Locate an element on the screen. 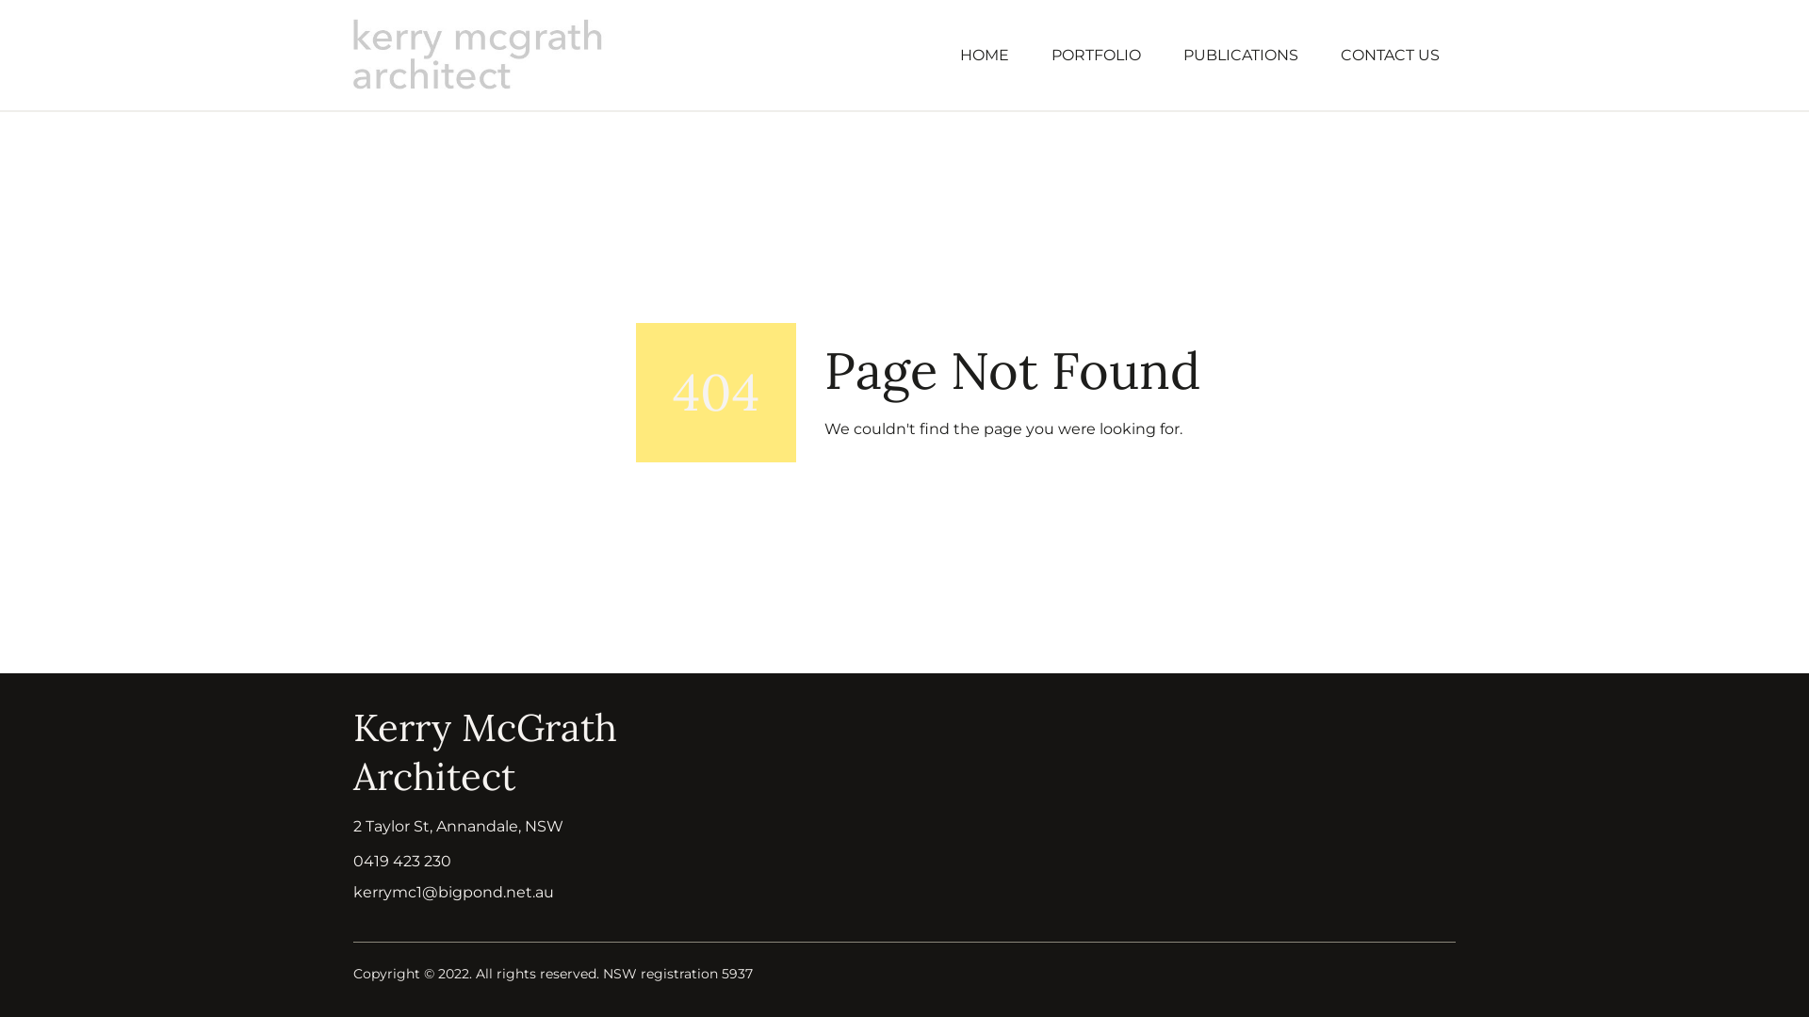 The height and width of the screenshot is (1017, 1809). kerrymc1@bigpond.net.au is located at coordinates (454, 893).